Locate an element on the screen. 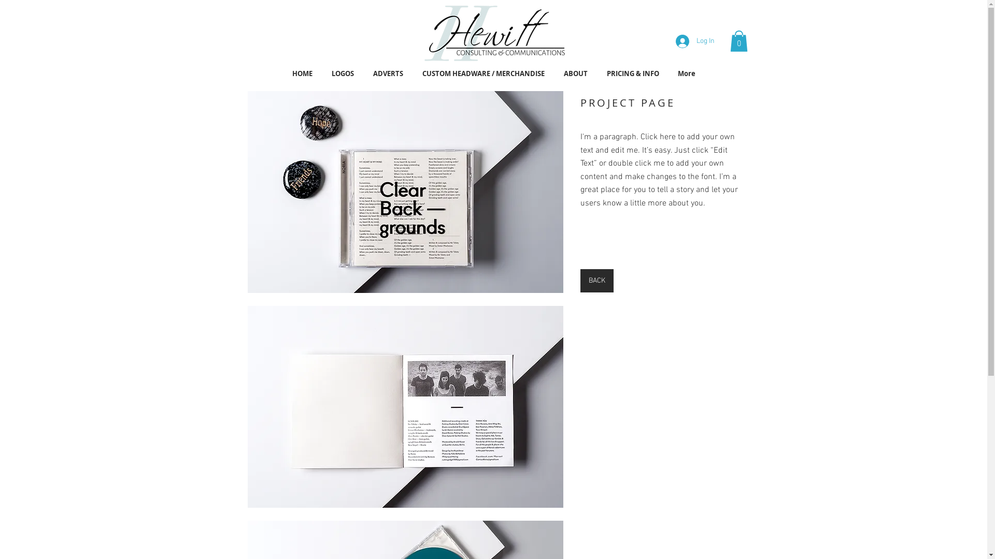 This screenshot has width=995, height=559. 0 is located at coordinates (738, 41).